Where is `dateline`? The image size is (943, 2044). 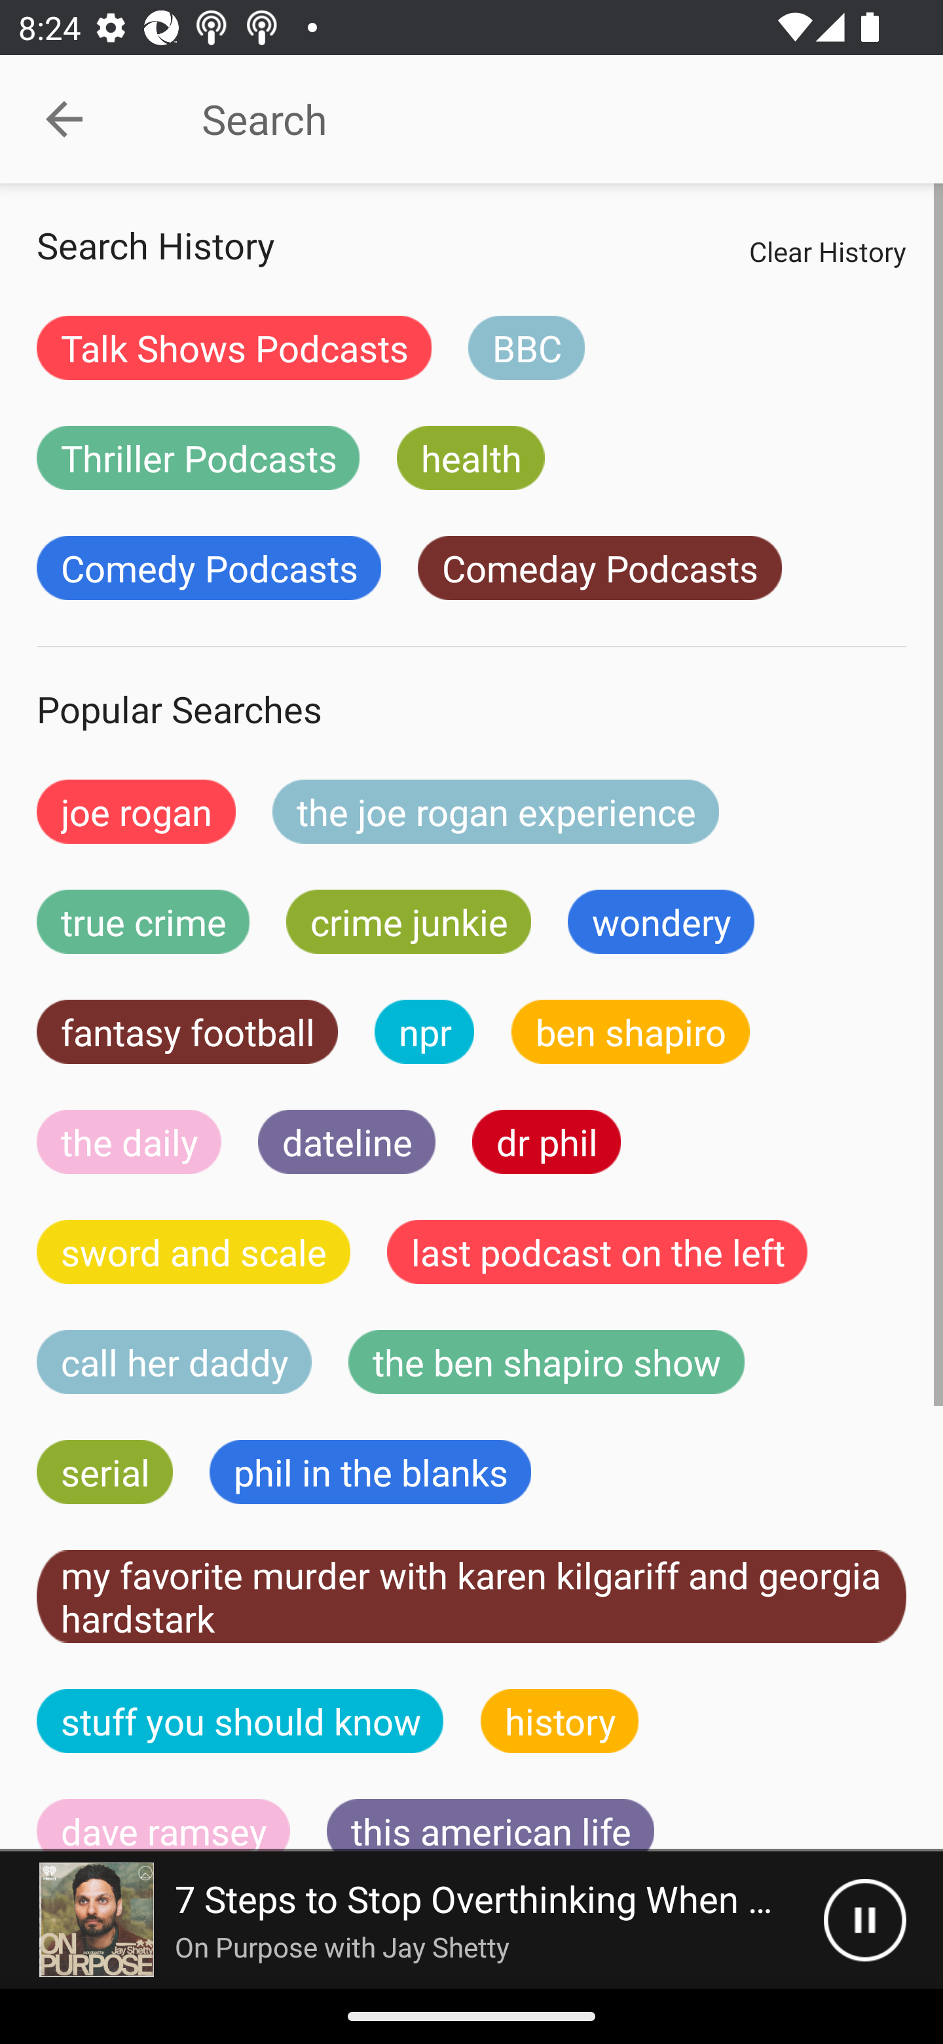
dateline is located at coordinates (347, 1141).